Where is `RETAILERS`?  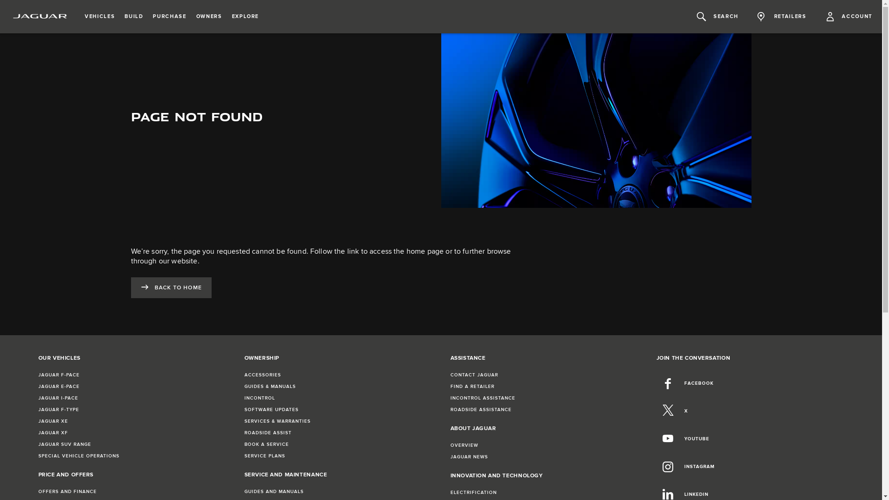 RETAILERS is located at coordinates (782, 17).